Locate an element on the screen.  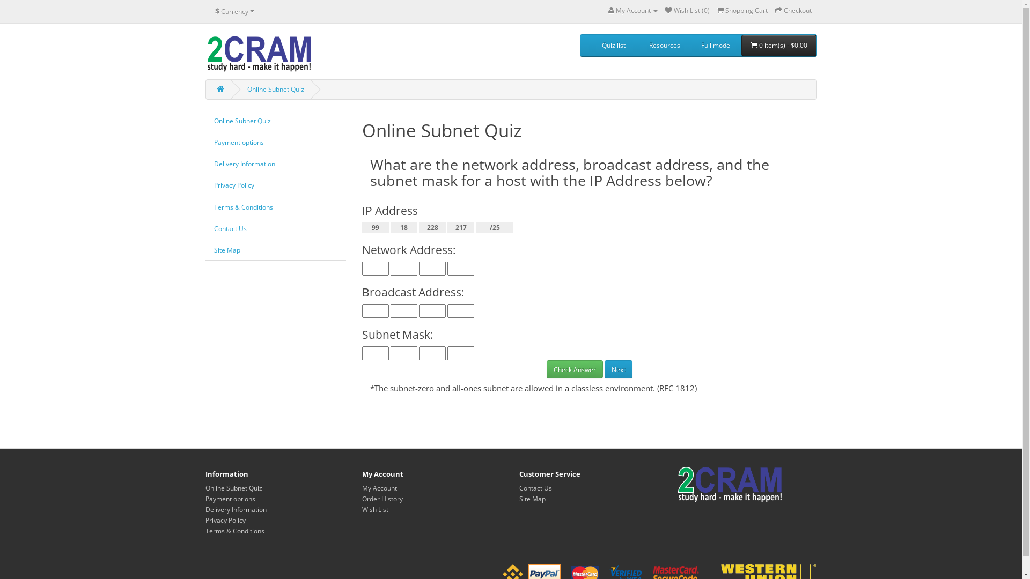
Terms & Conditions is located at coordinates (275, 207).